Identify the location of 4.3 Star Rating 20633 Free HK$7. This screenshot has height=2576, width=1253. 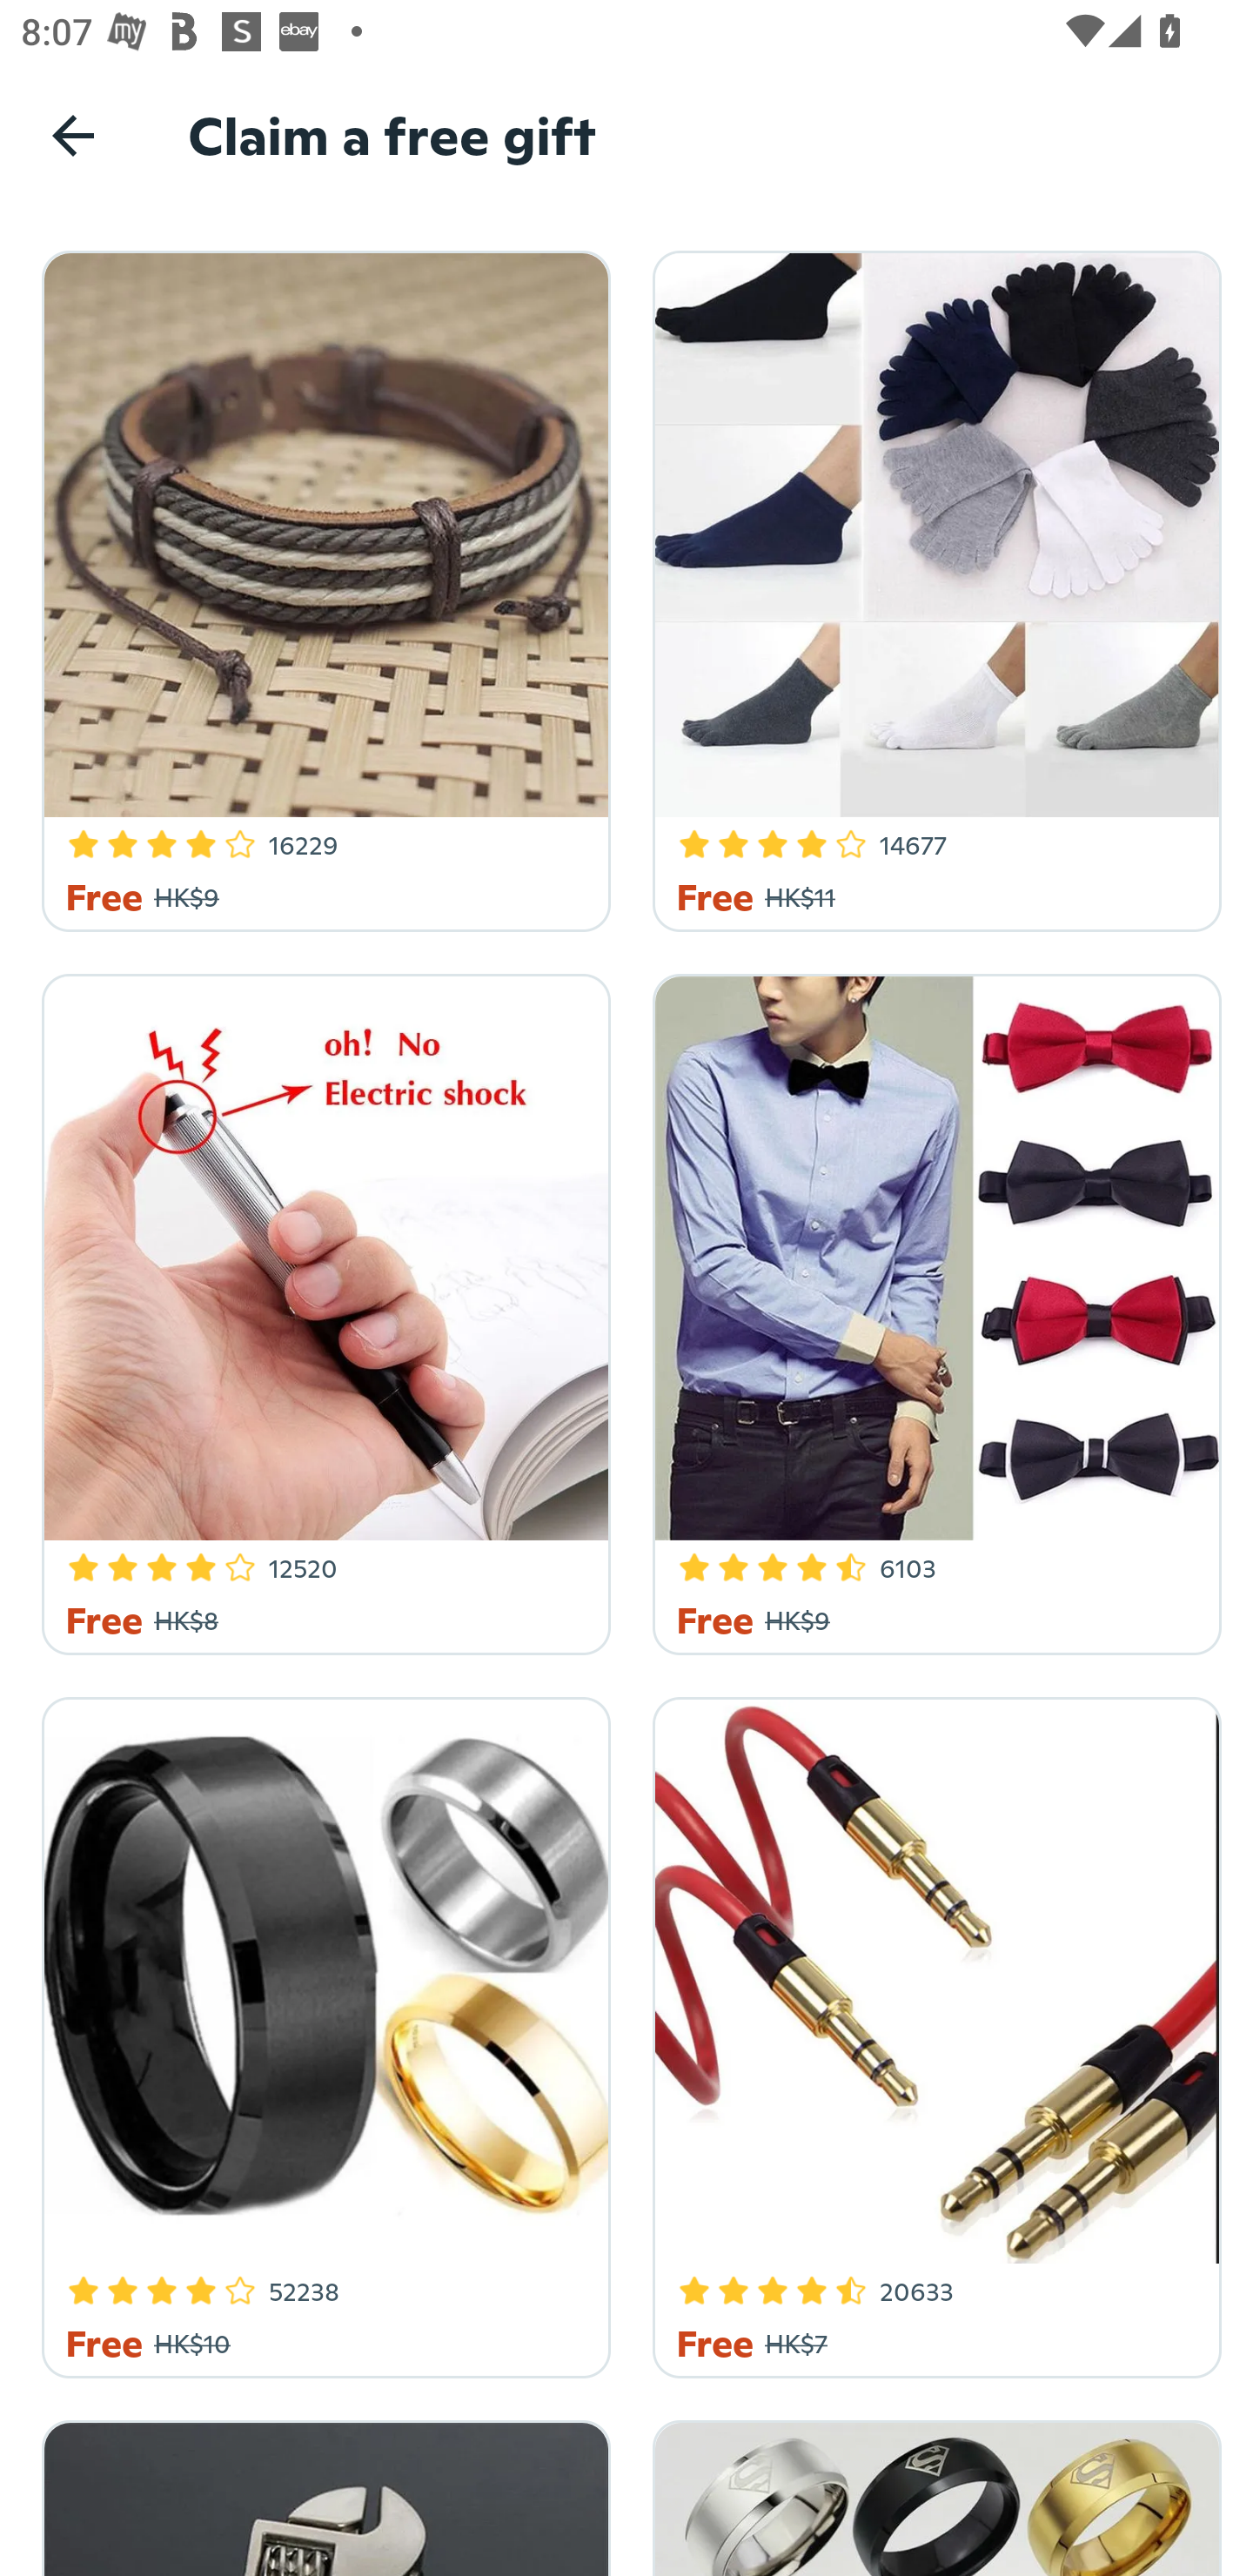
(931, 2032).